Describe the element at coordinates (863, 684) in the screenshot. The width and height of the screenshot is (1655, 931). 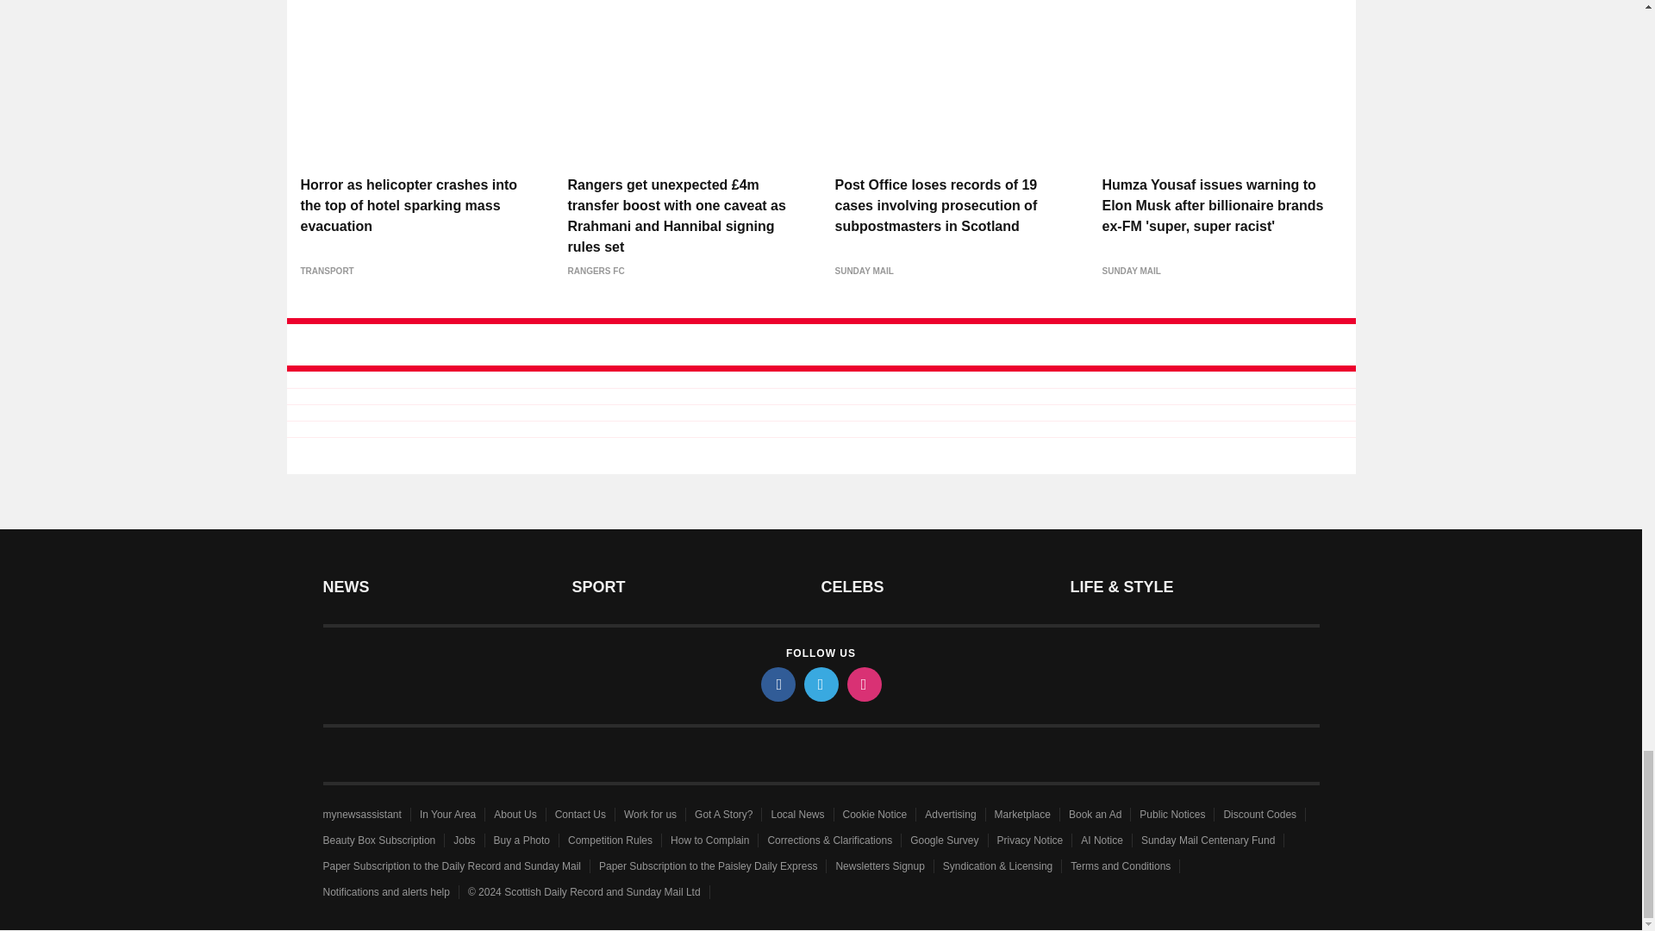
I see `instagram` at that location.